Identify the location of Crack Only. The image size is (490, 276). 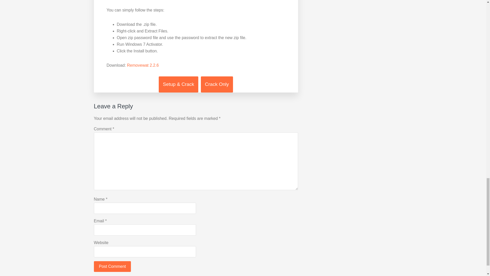
(217, 84).